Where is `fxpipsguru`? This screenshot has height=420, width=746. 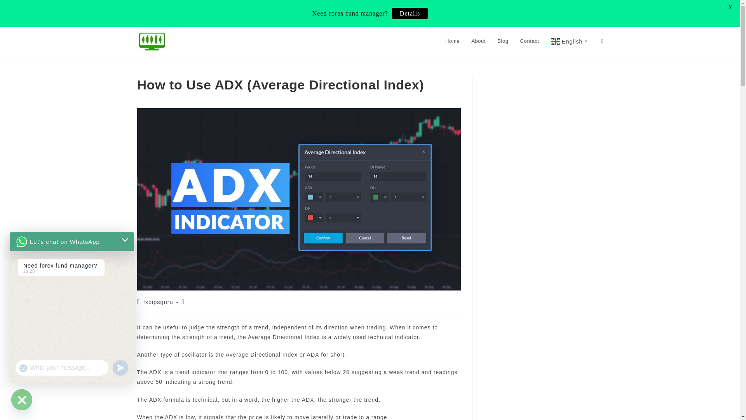
fxpipsguru is located at coordinates (158, 302).